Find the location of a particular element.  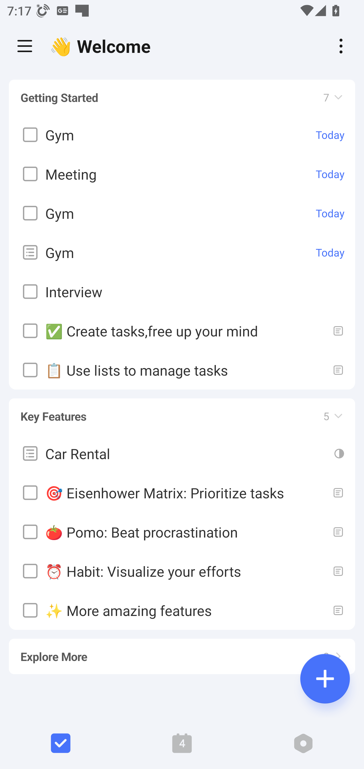

👋 Welcome is located at coordinates (103, 46).